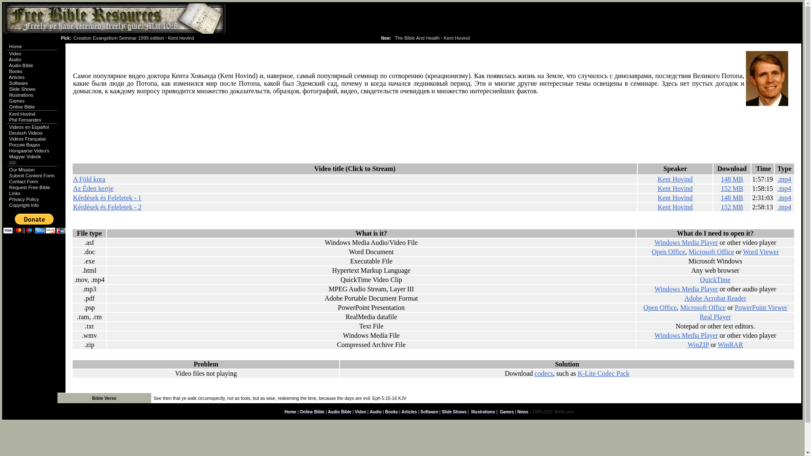 The image size is (811, 456). I want to click on Audio, so click(376, 412).